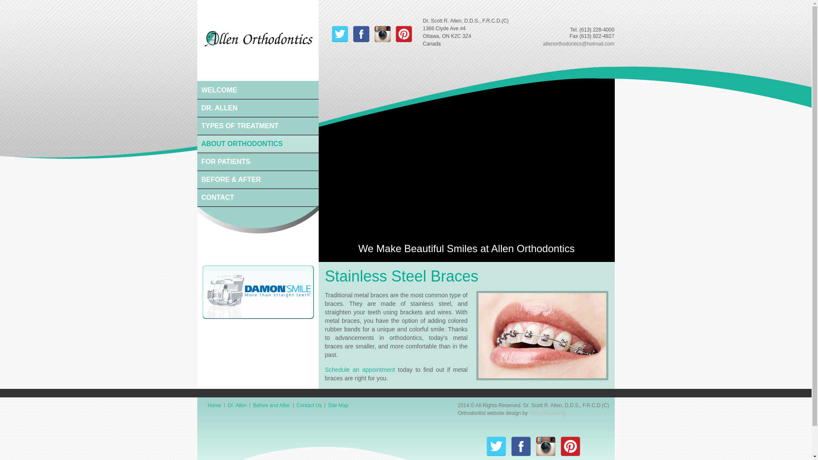 Image resolution: width=818 pixels, height=460 pixels. What do you see at coordinates (547, 413) in the screenshot?
I see `Ortho Marketing` at bounding box center [547, 413].